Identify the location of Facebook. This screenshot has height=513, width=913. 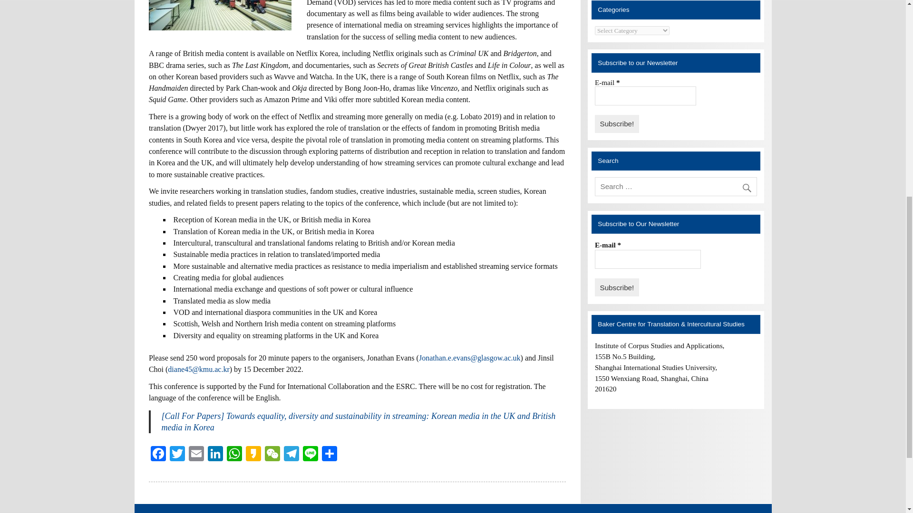
(158, 455).